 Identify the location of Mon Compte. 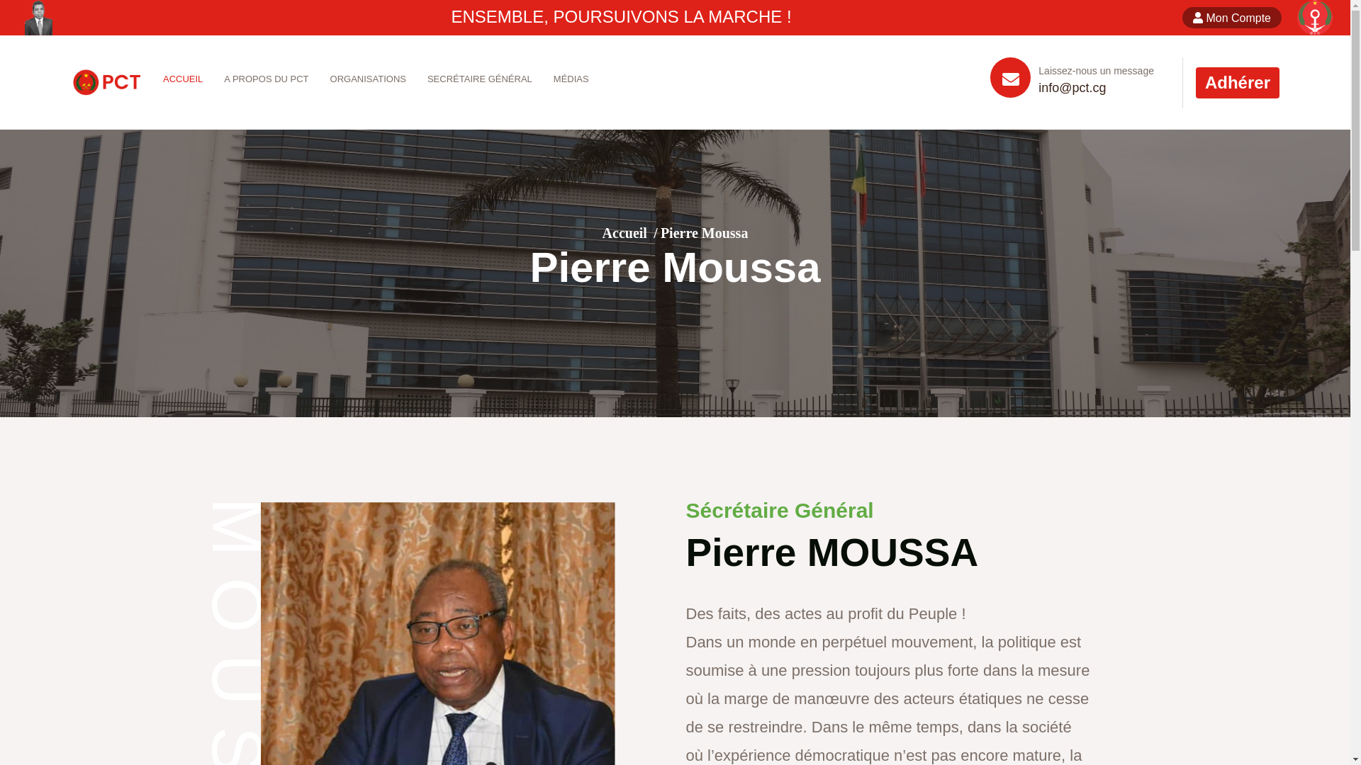
(1232, 18).